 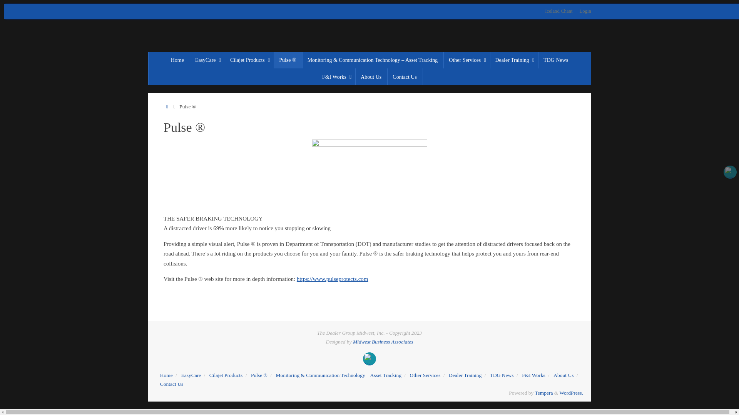 I want to click on TDG News, so click(x=556, y=60).